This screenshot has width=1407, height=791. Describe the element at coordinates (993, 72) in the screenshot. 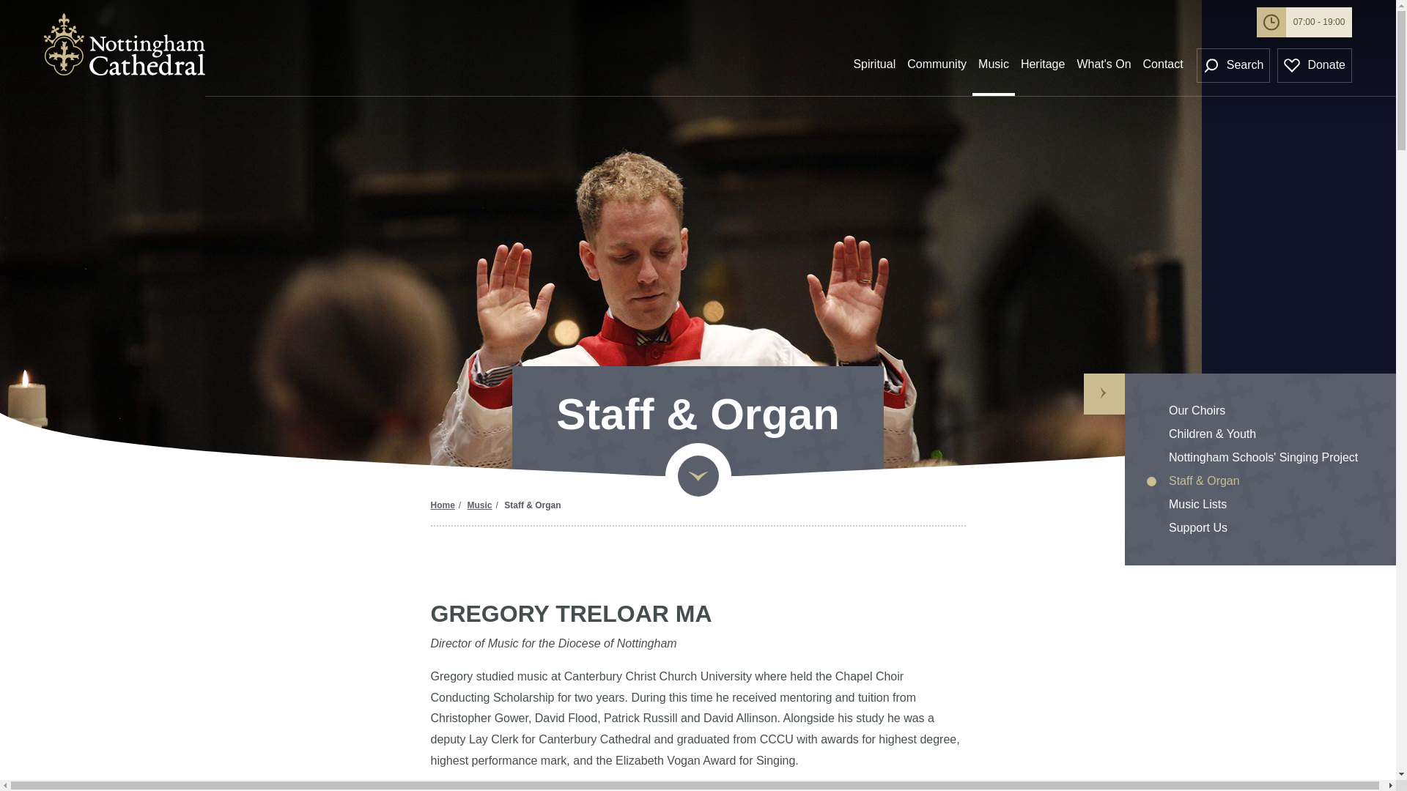

I see `Music` at that location.